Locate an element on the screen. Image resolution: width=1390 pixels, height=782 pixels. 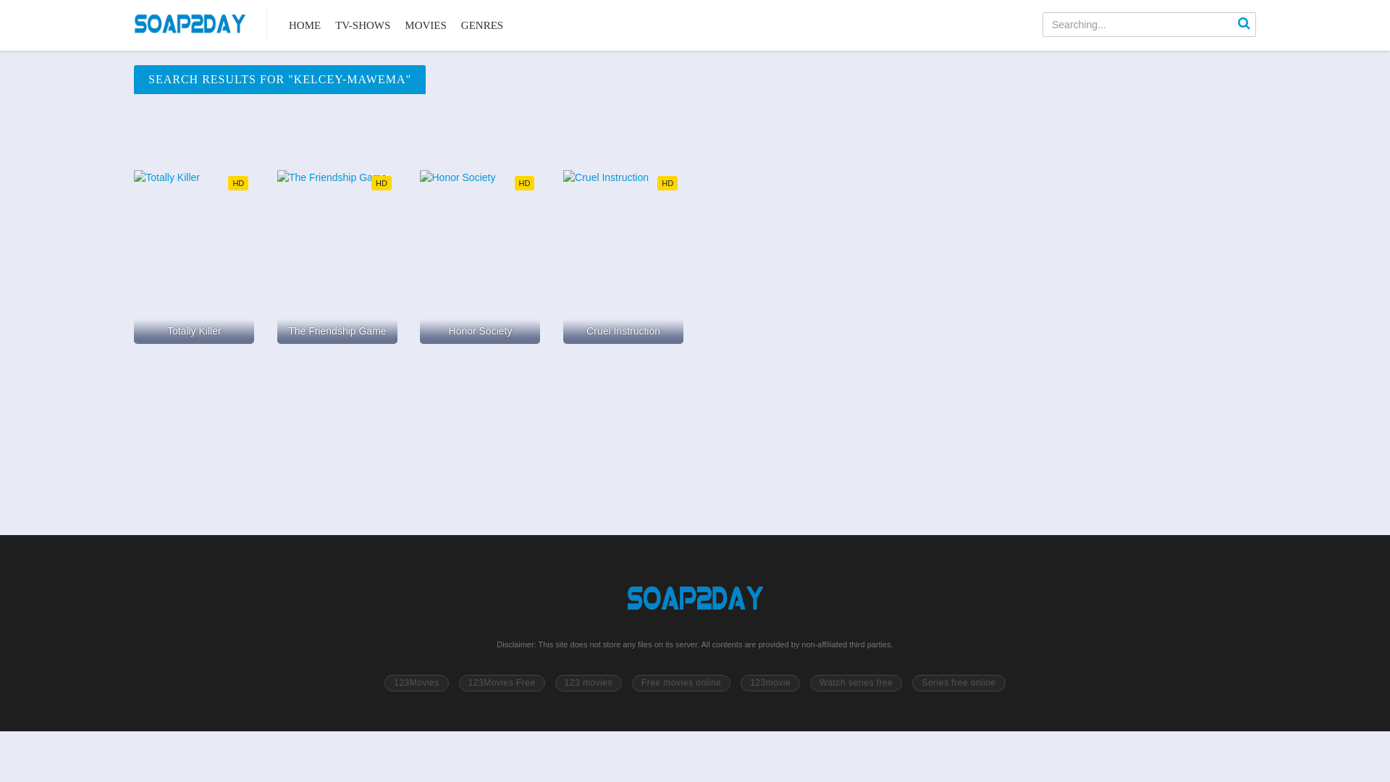
HD
Honor Society is located at coordinates (480, 257).